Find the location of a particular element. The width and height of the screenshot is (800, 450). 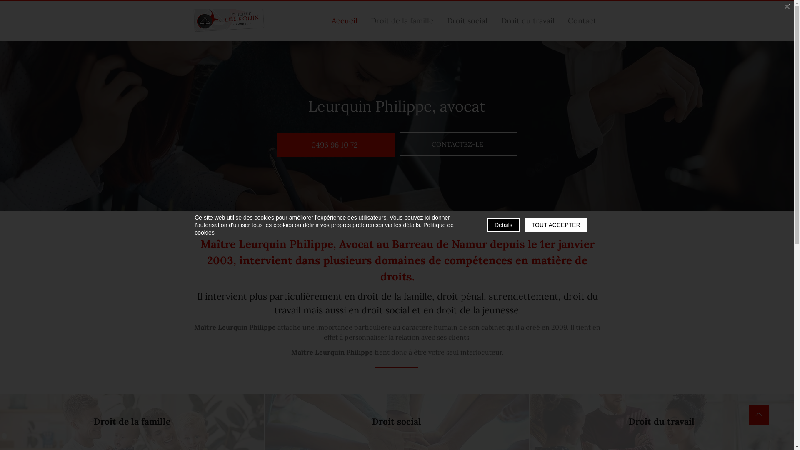

Droit social is located at coordinates (467, 21).